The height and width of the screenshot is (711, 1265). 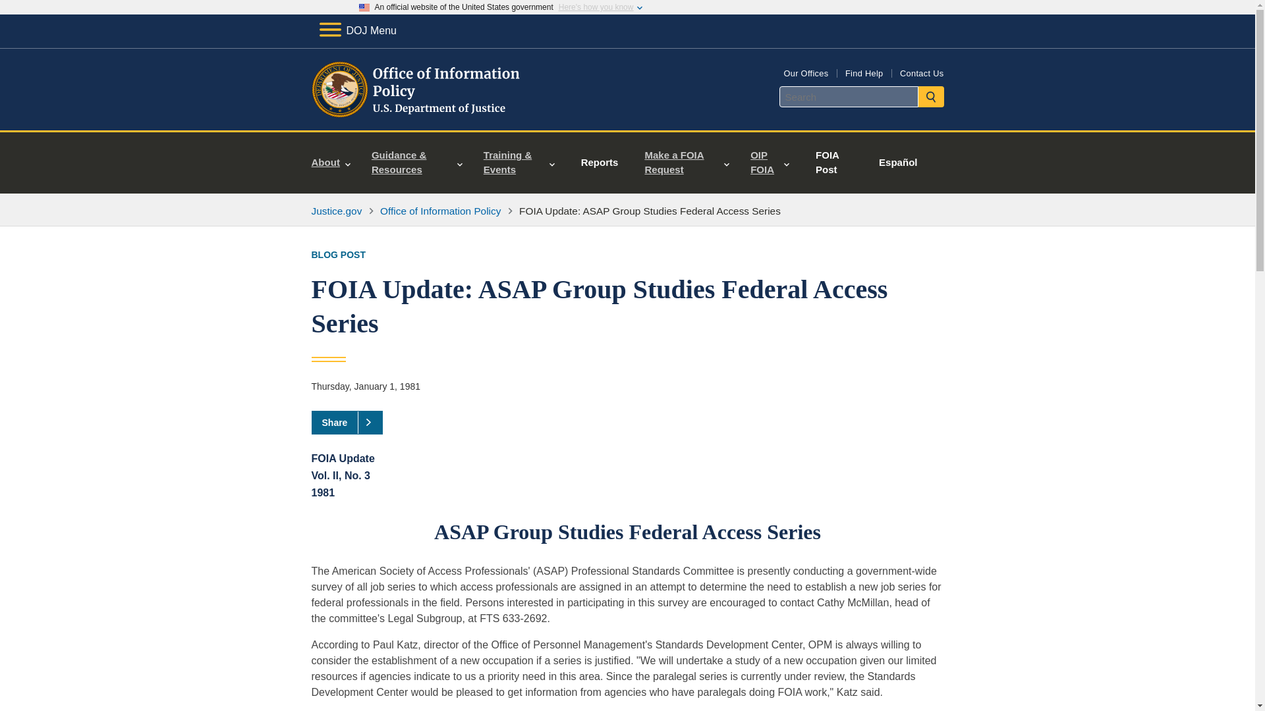 What do you see at coordinates (600, 162) in the screenshot?
I see `Reports` at bounding box center [600, 162].